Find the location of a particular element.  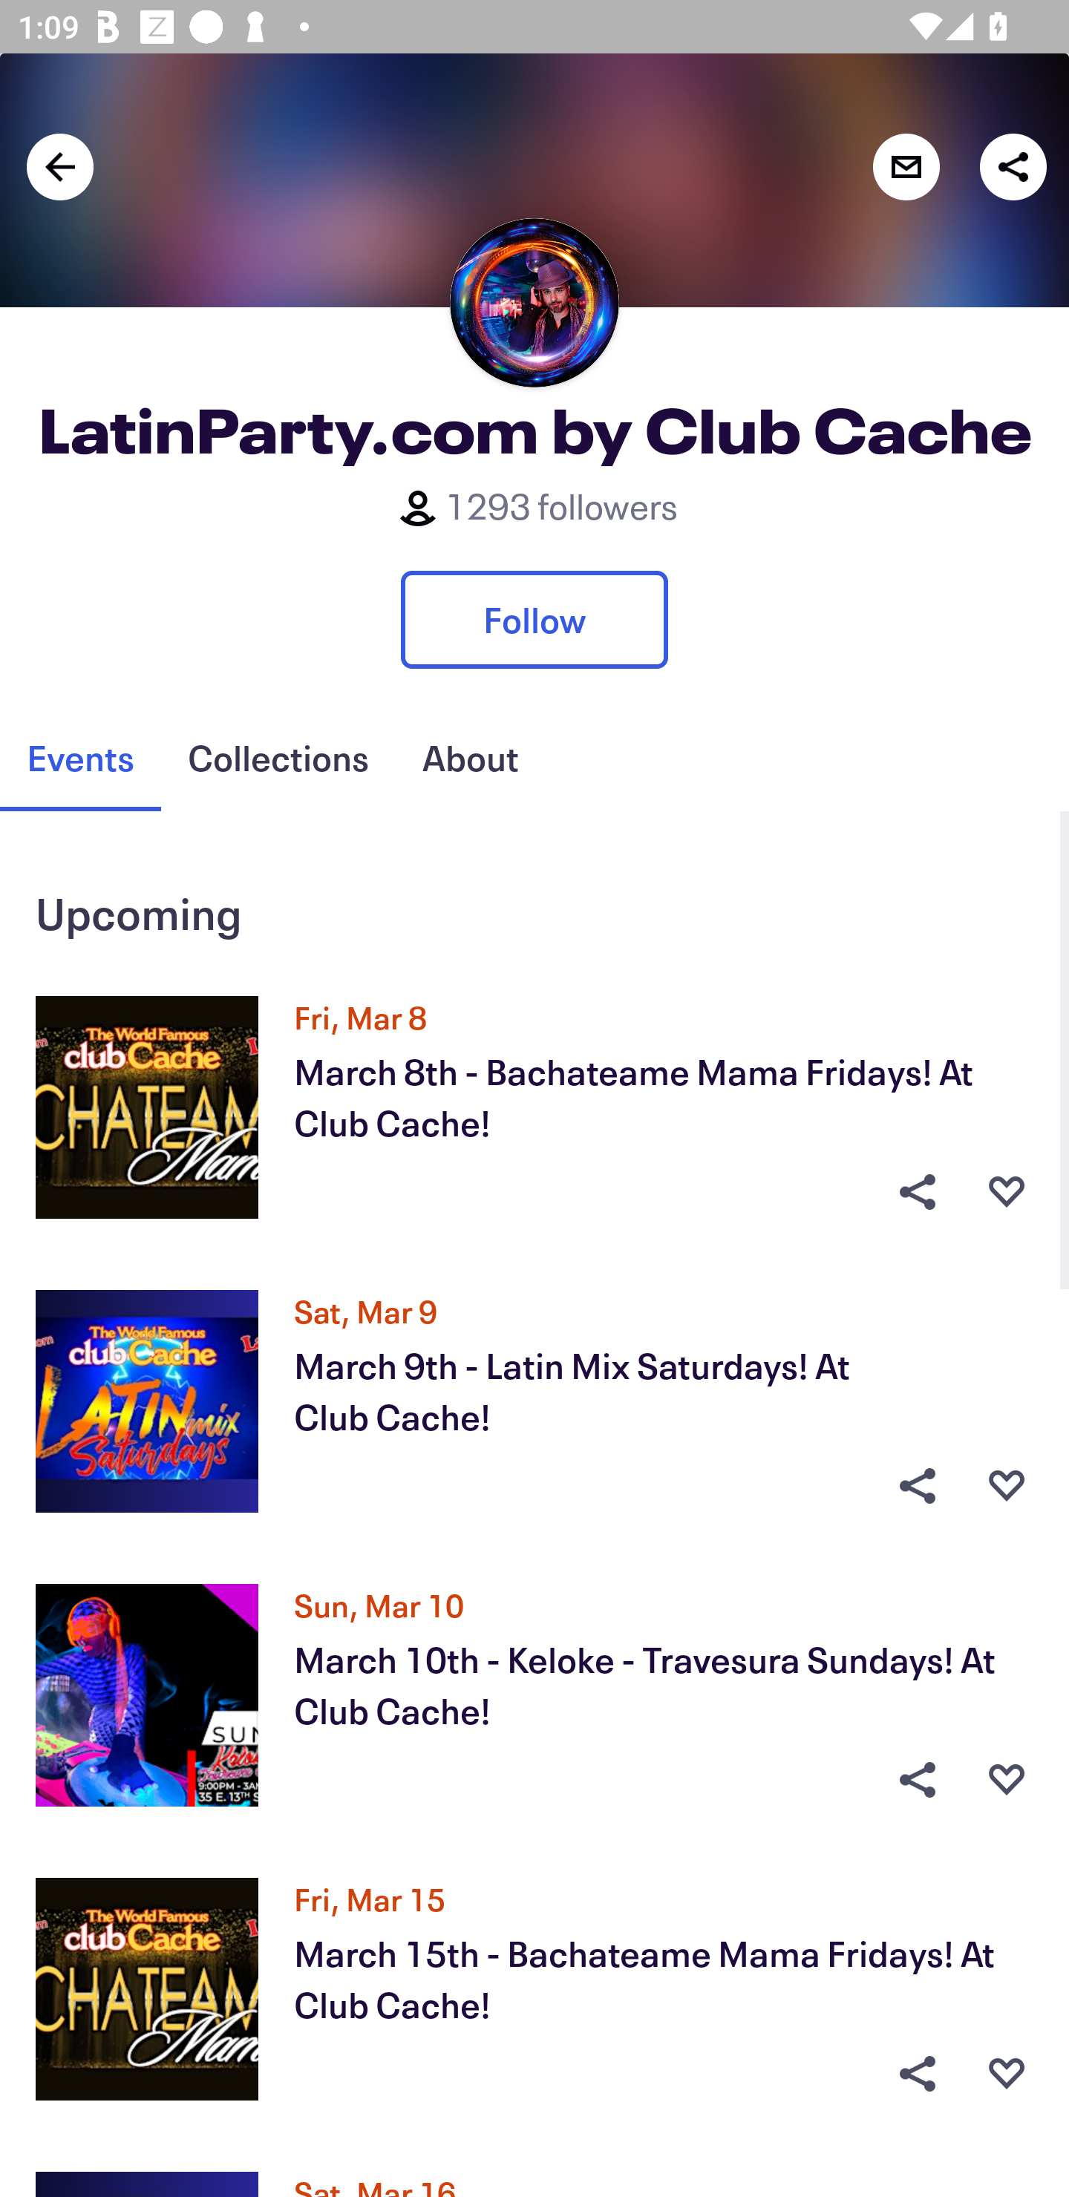

Like event is located at coordinates (1007, 1780).